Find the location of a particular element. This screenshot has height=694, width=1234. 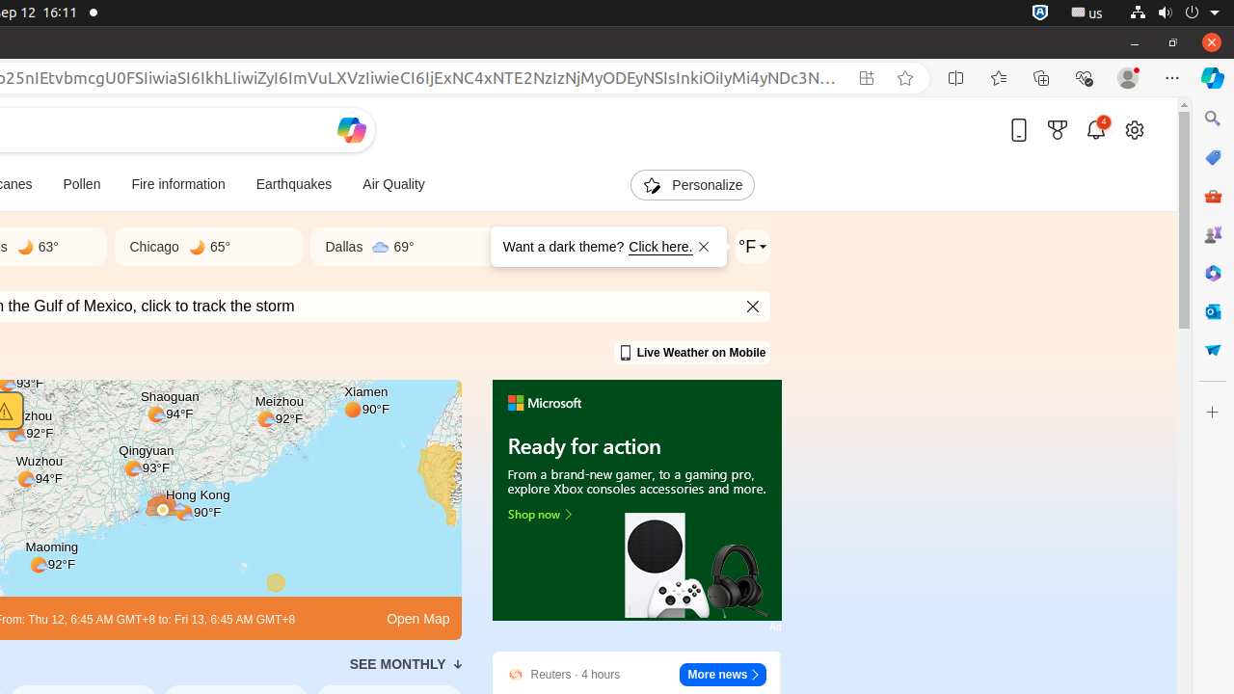

Open Map is located at coordinates (418, 619).